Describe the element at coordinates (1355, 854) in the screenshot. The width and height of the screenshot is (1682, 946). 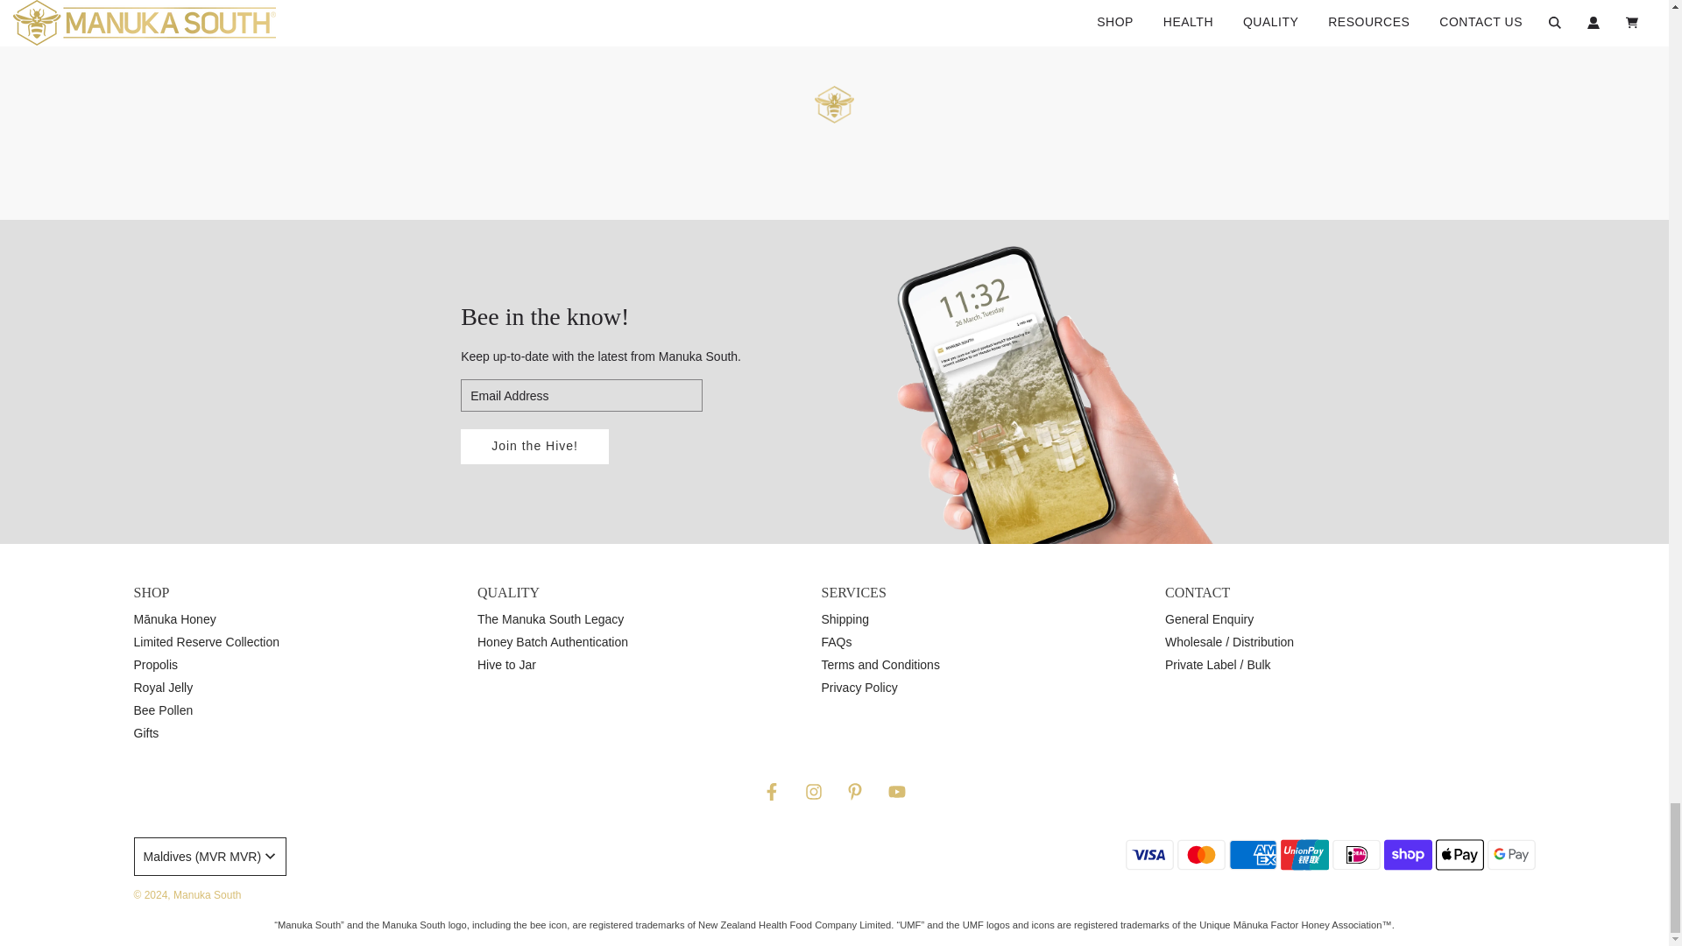
I see `iDEAL` at that location.